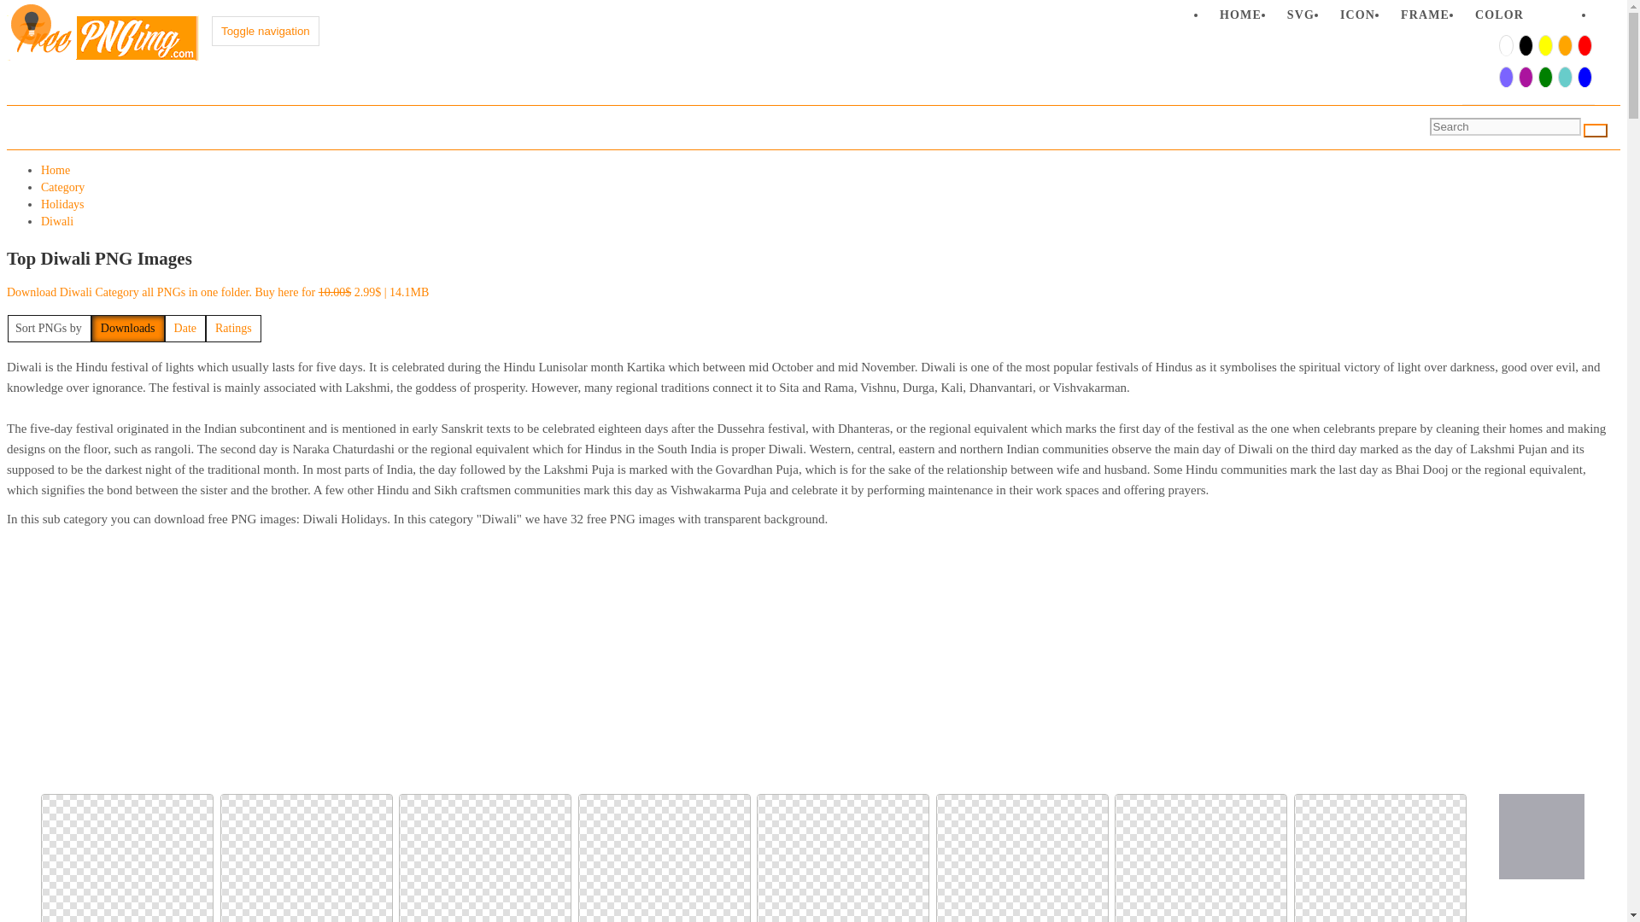  What do you see at coordinates (1425, 20) in the screenshot?
I see `FRAME` at bounding box center [1425, 20].